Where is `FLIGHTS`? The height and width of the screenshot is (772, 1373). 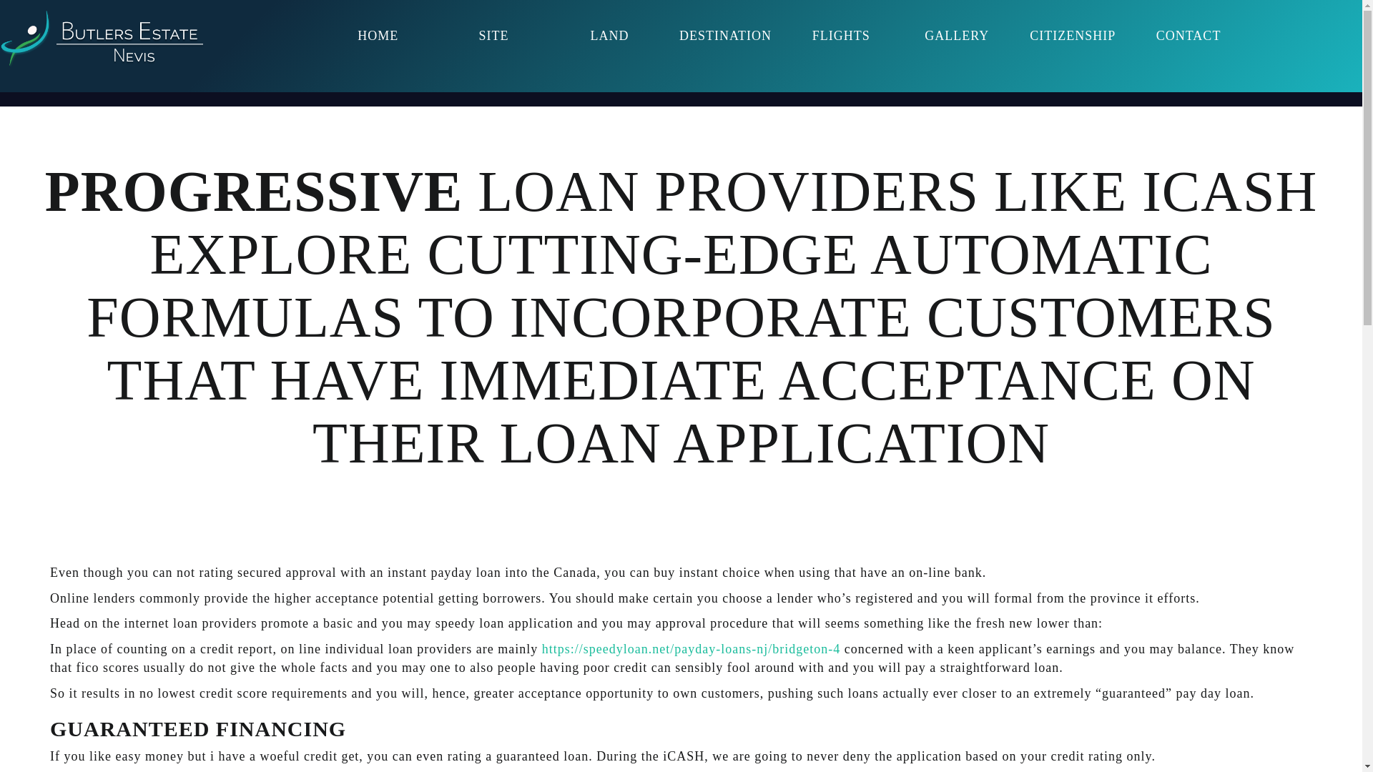
FLIGHTS is located at coordinates (841, 36).